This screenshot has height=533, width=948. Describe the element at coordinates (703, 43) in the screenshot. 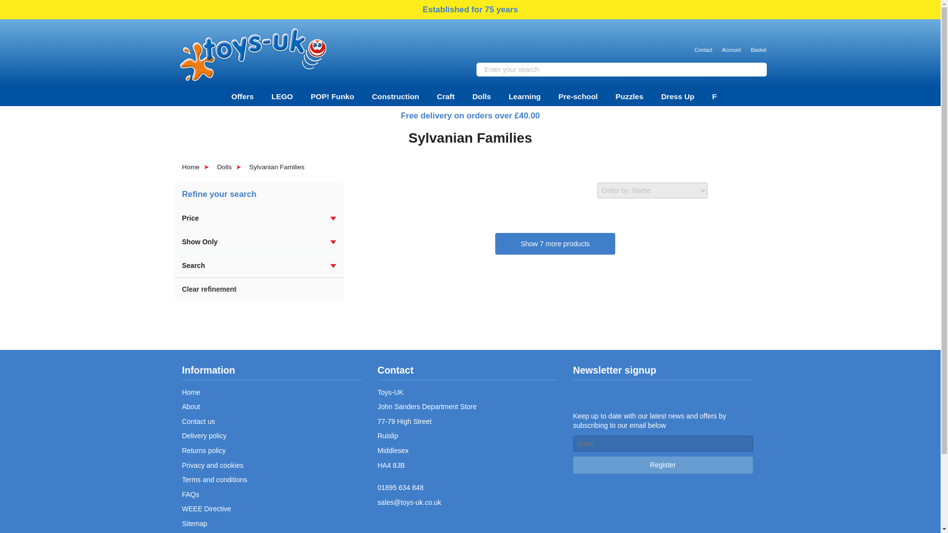

I see `Contact` at that location.